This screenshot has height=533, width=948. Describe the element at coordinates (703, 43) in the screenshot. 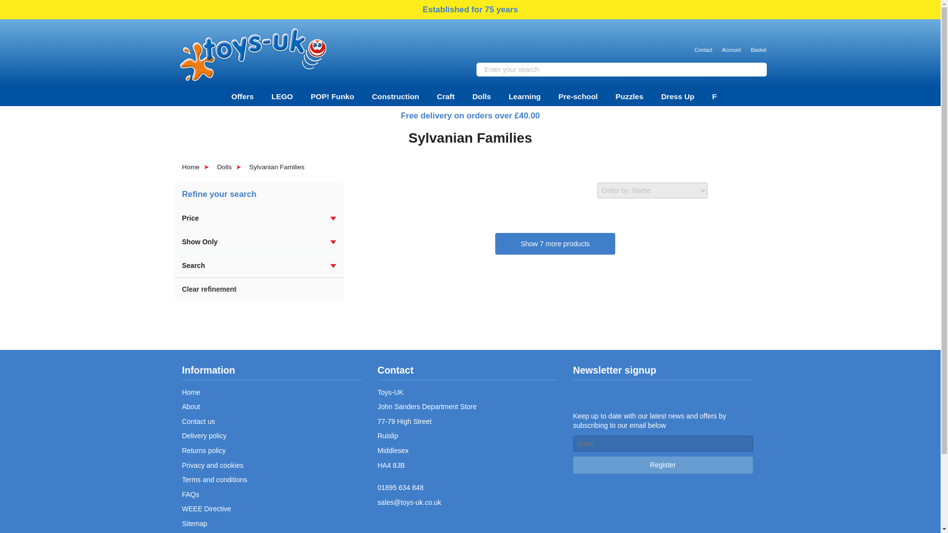

I see `Contact` at that location.